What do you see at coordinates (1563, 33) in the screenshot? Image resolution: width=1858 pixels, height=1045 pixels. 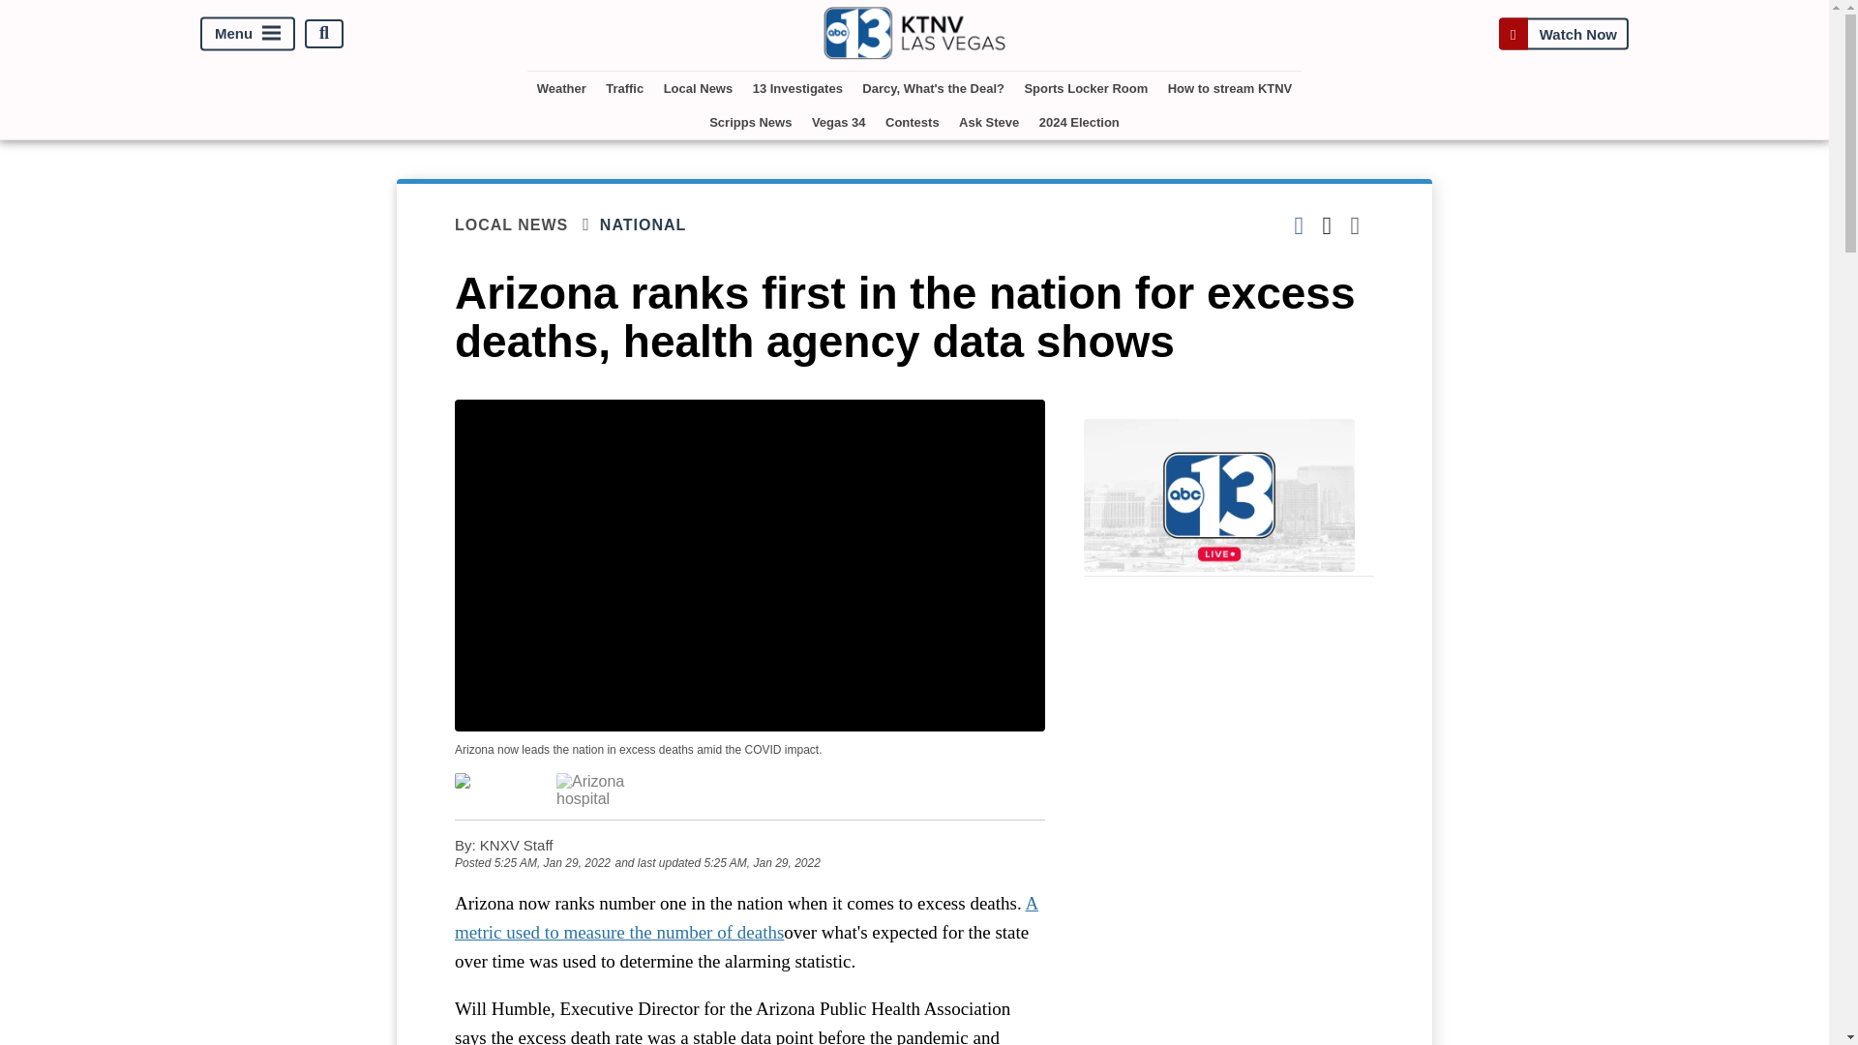 I see `Watch Now` at bounding box center [1563, 33].